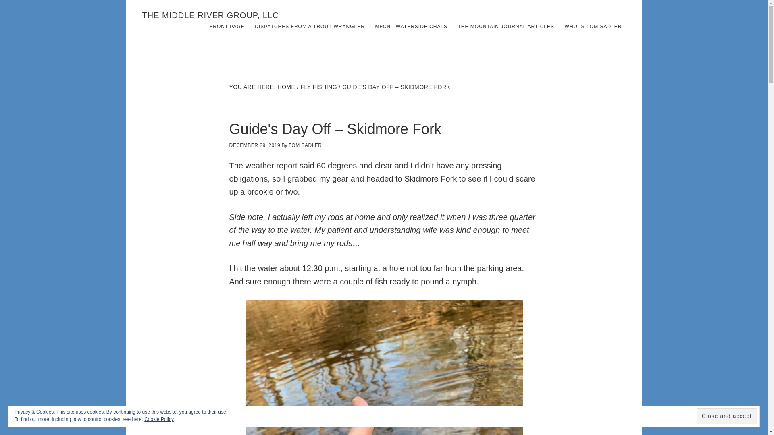 The image size is (774, 435). What do you see at coordinates (318, 87) in the screenshot?
I see `FLY FISHING` at bounding box center [318, 87].